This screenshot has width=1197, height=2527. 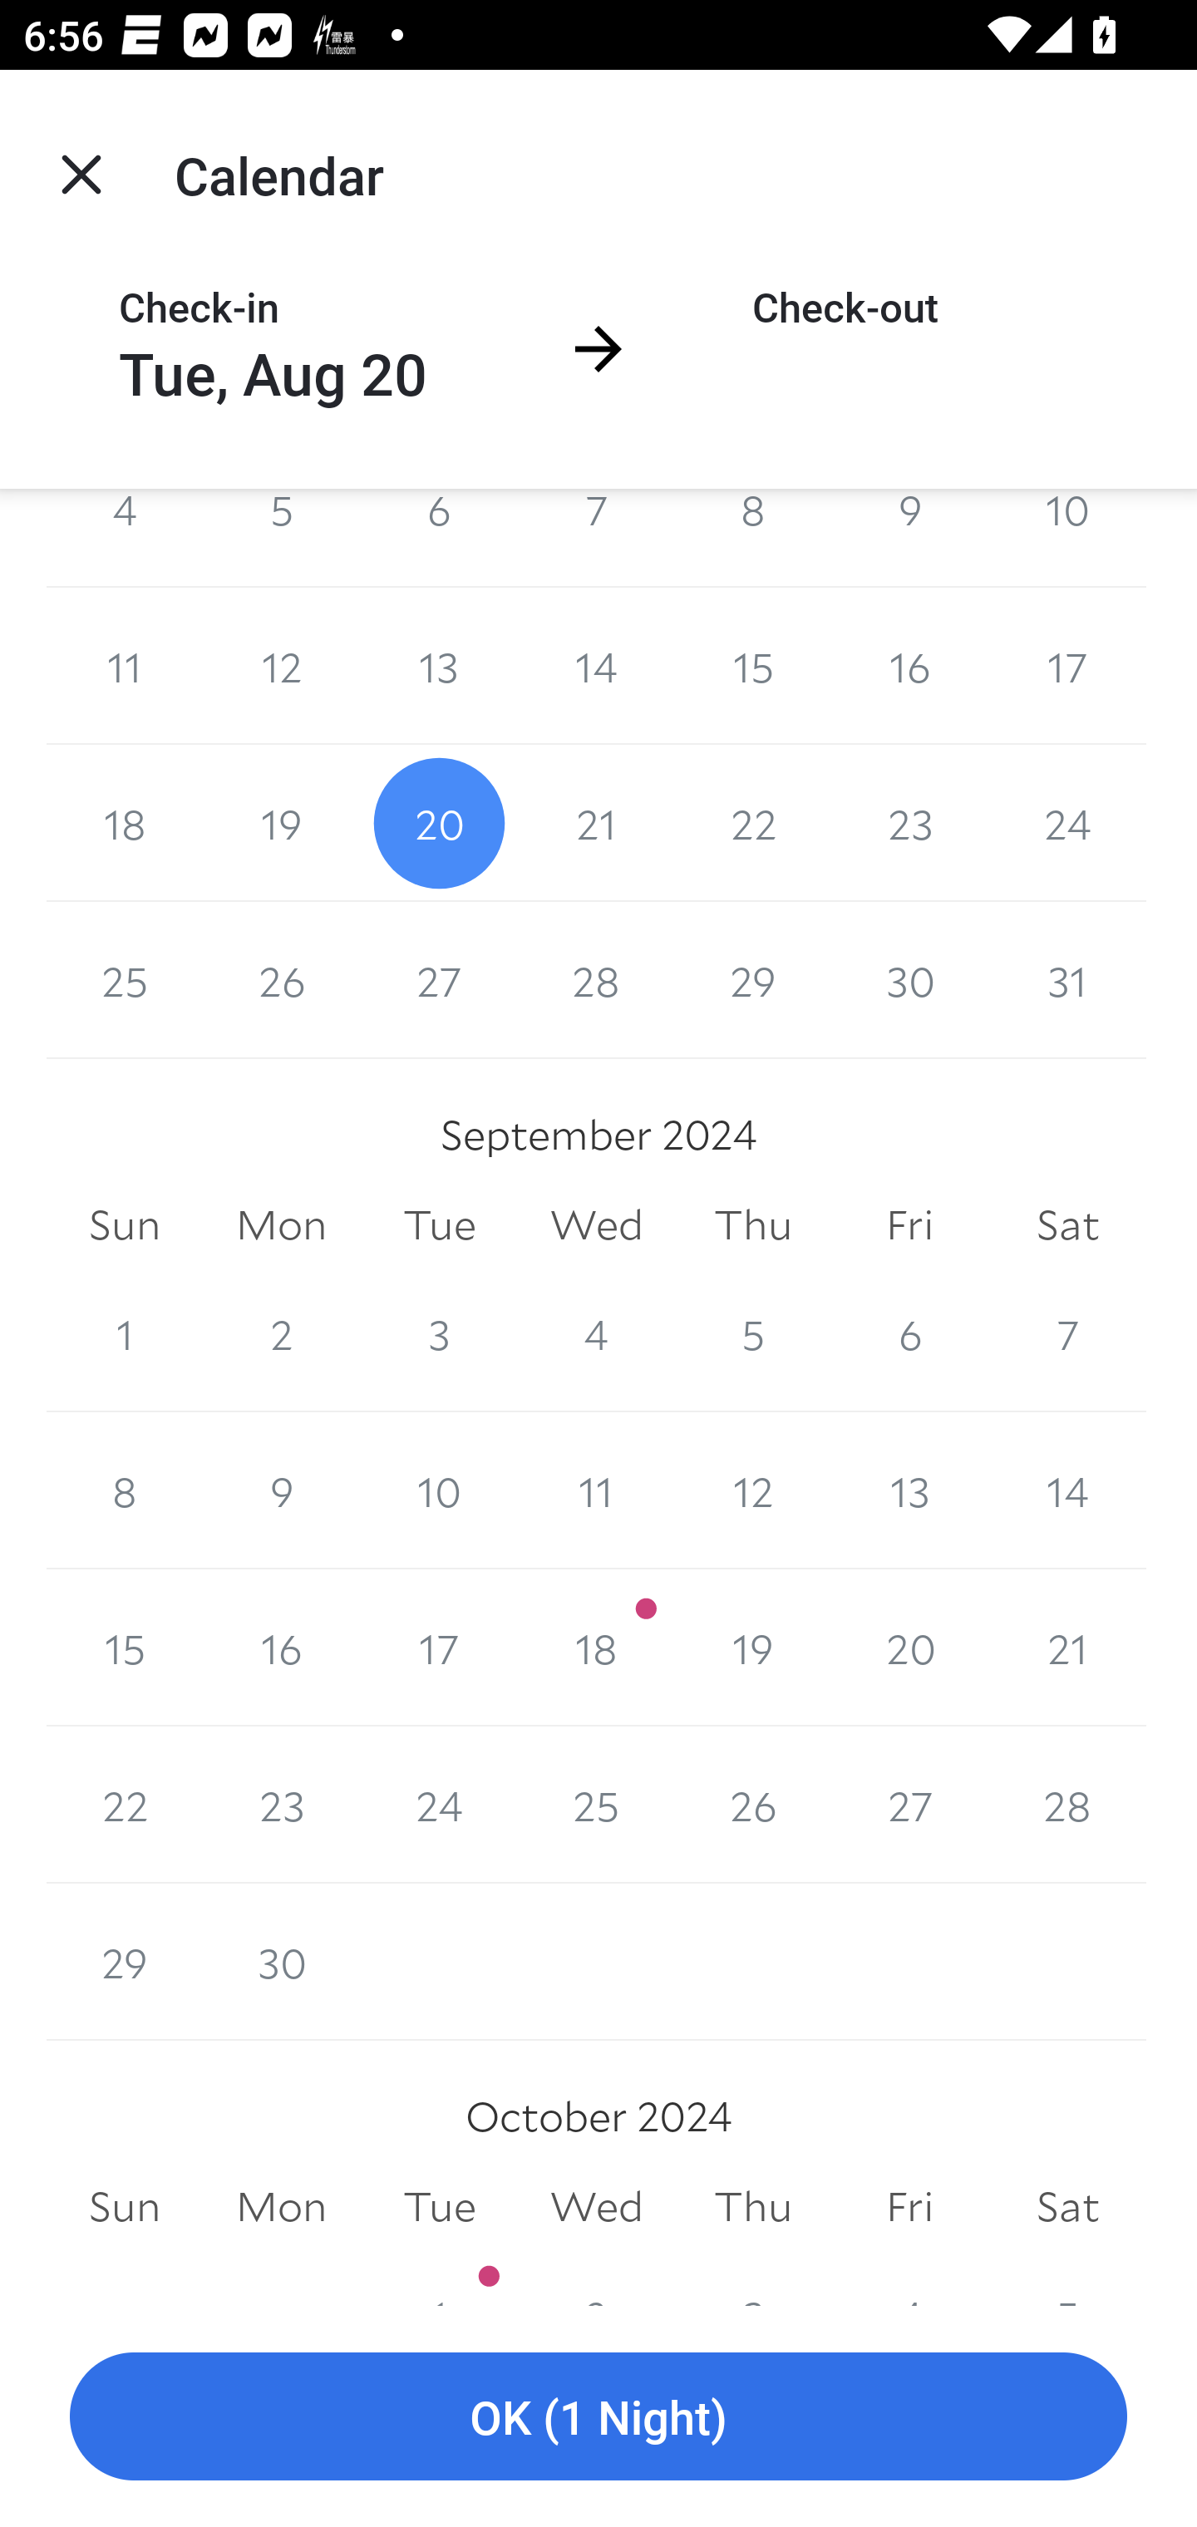 I want to click on 21 21 August 2024, so click(x=597, y=823).